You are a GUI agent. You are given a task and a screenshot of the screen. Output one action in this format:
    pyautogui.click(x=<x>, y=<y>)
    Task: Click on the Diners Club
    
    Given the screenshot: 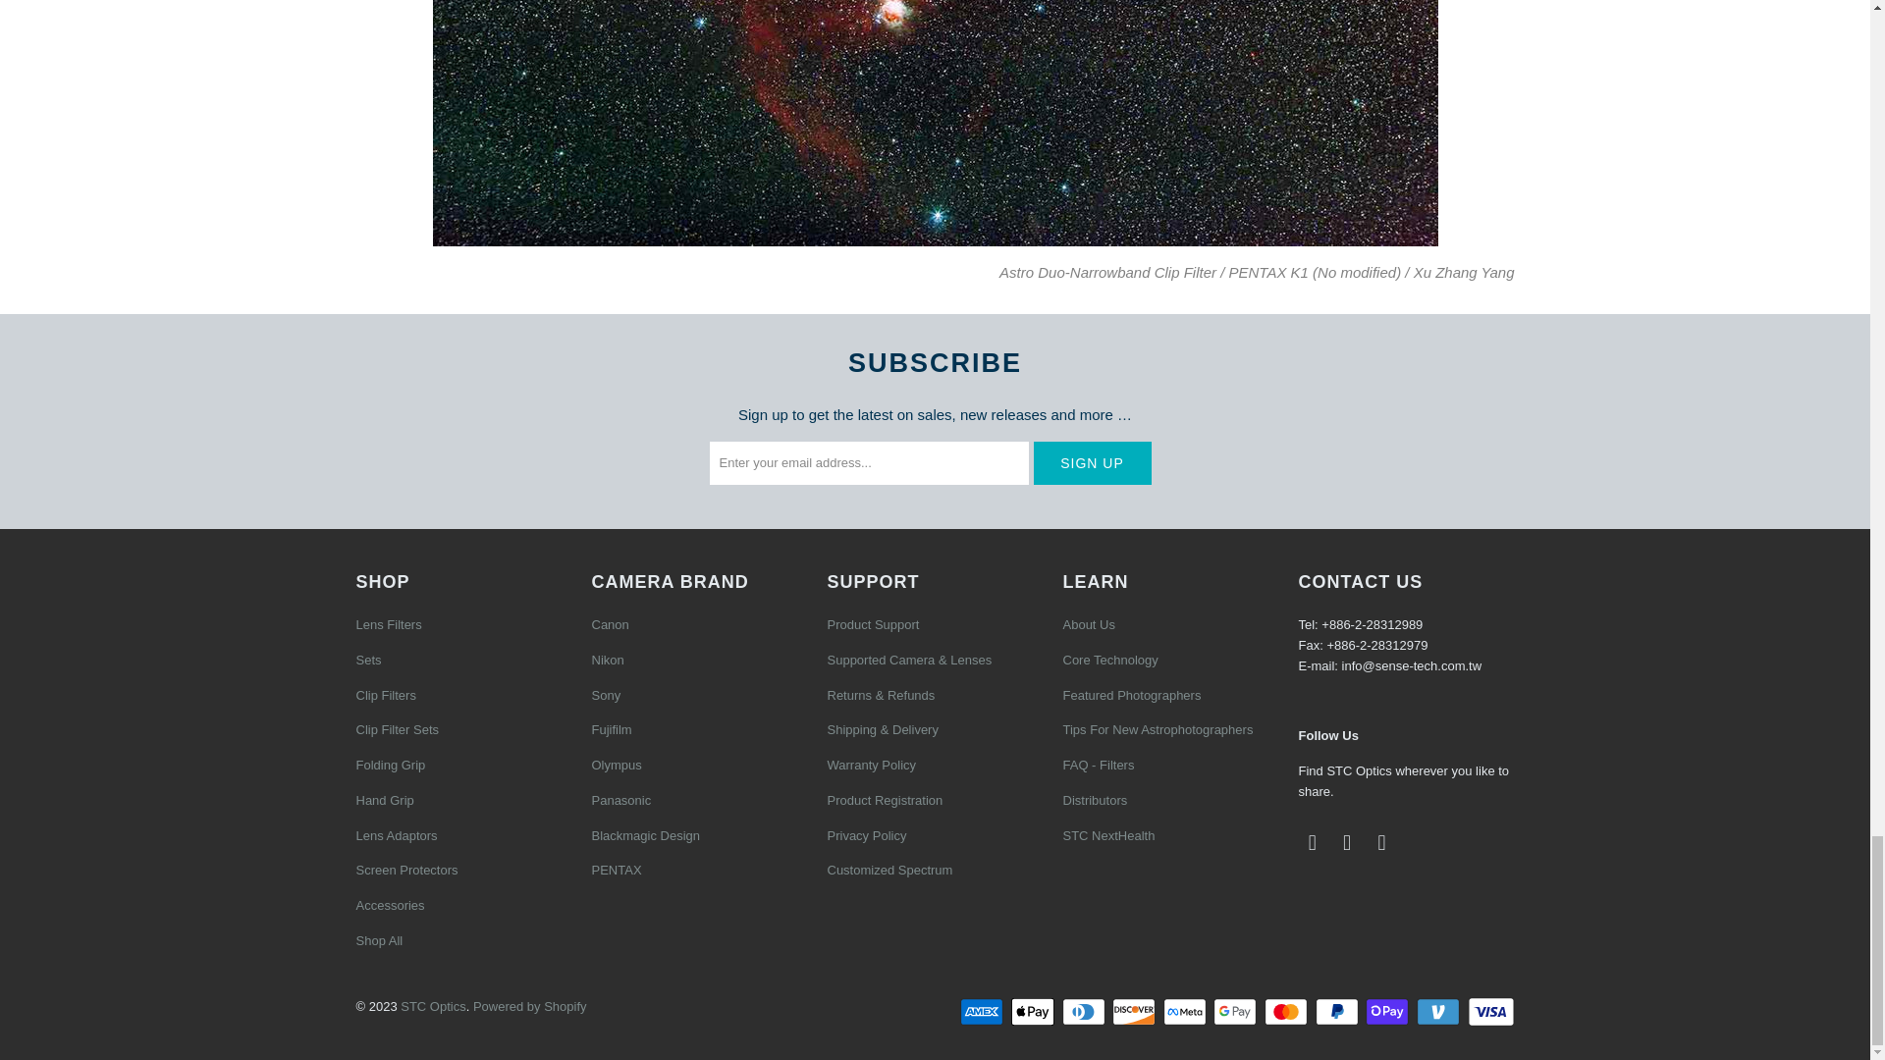 What is the action you would take?
    pyautogui.click(x=1086, y=1012)
    